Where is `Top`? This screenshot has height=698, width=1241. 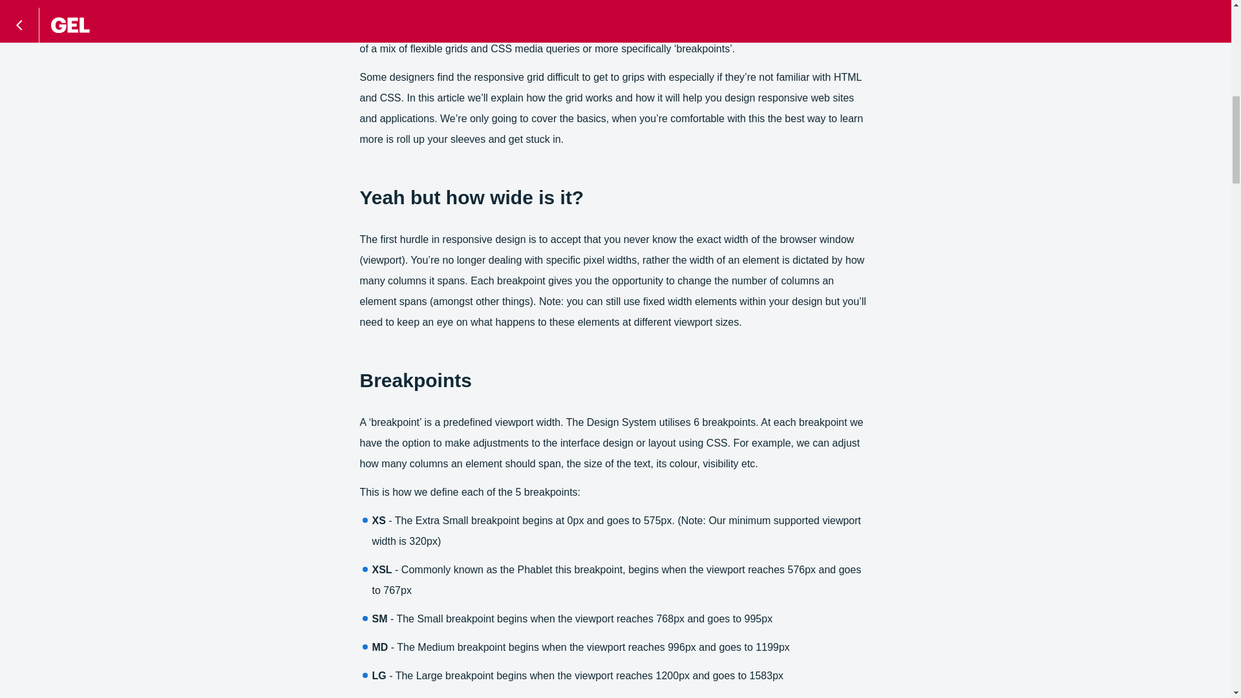
Top is located at coordinates (1192, 16).